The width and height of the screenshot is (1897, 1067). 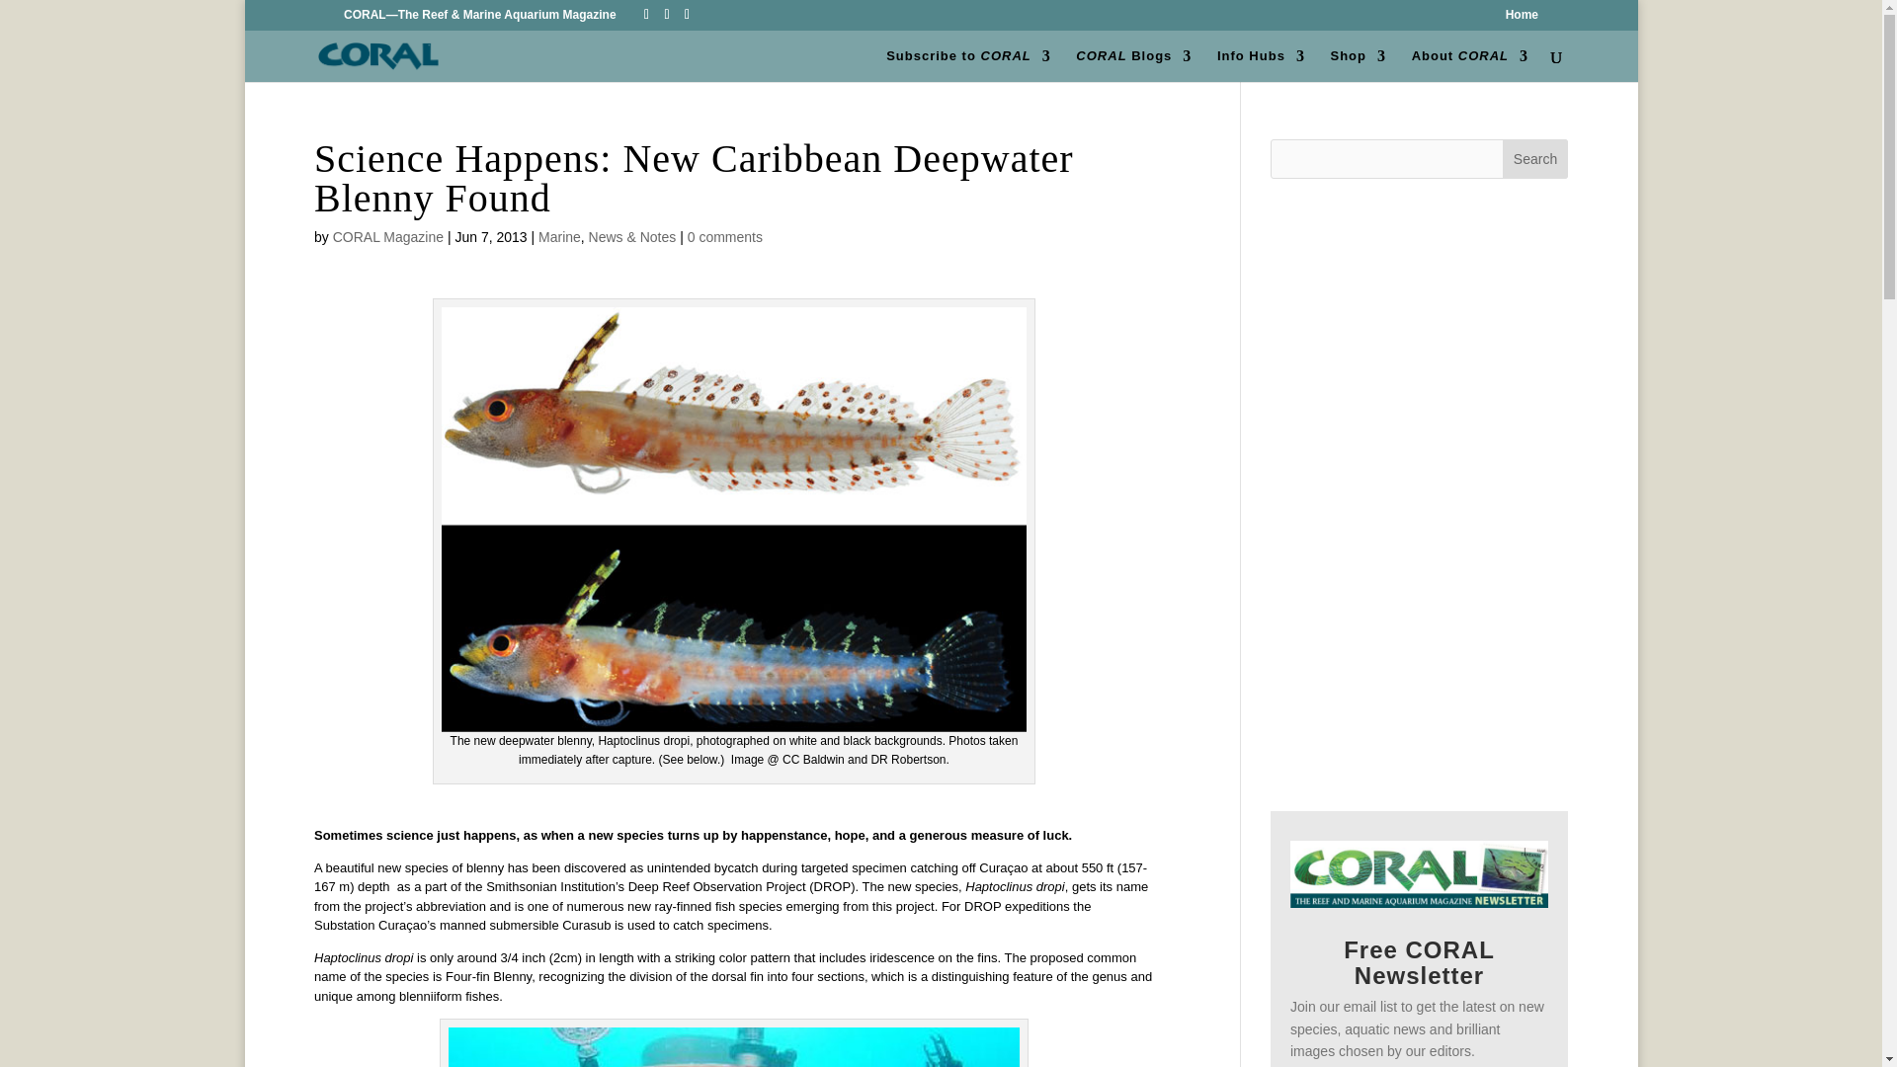 What do you see at coordinates (968, 65) in the screenshot?
I see `Subscribe to CORAL` at bounding box center [968, 65].